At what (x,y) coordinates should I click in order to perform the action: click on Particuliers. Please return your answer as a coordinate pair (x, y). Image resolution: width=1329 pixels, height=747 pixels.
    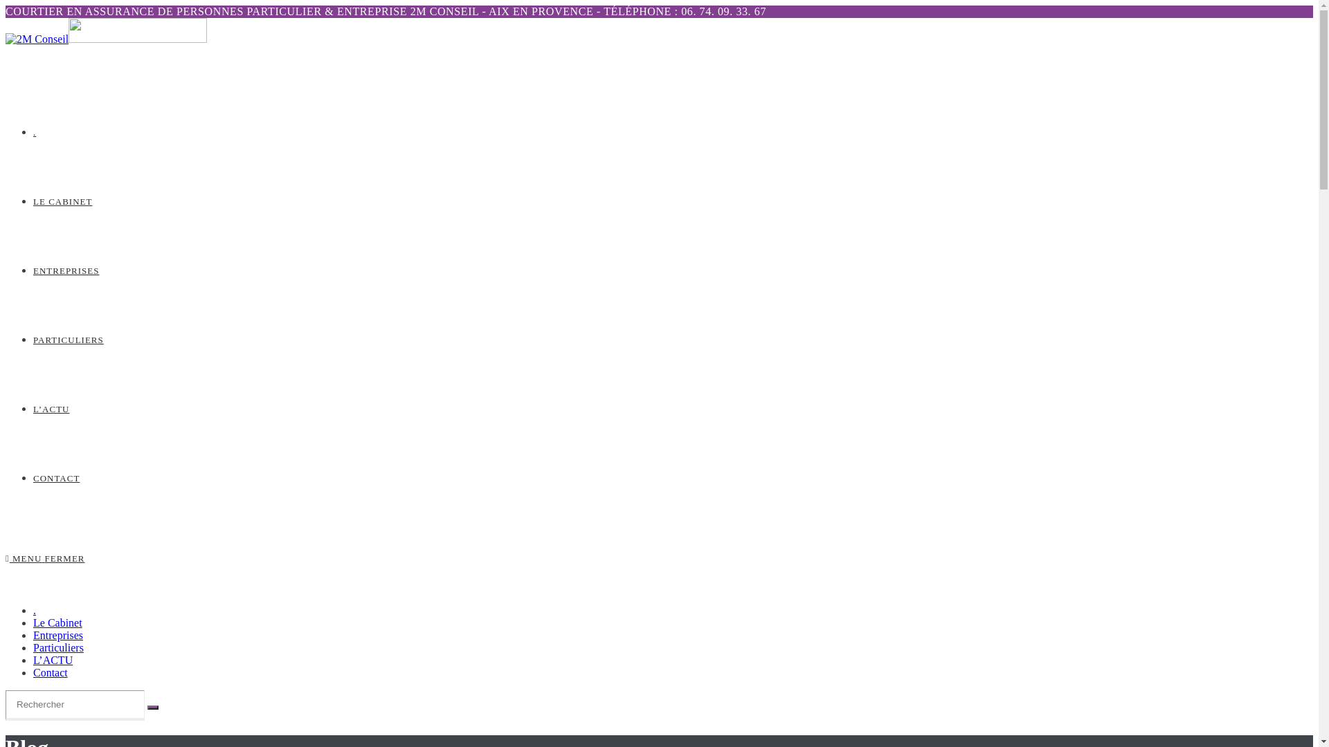
    Looking at the image, I should click on (58, 647).